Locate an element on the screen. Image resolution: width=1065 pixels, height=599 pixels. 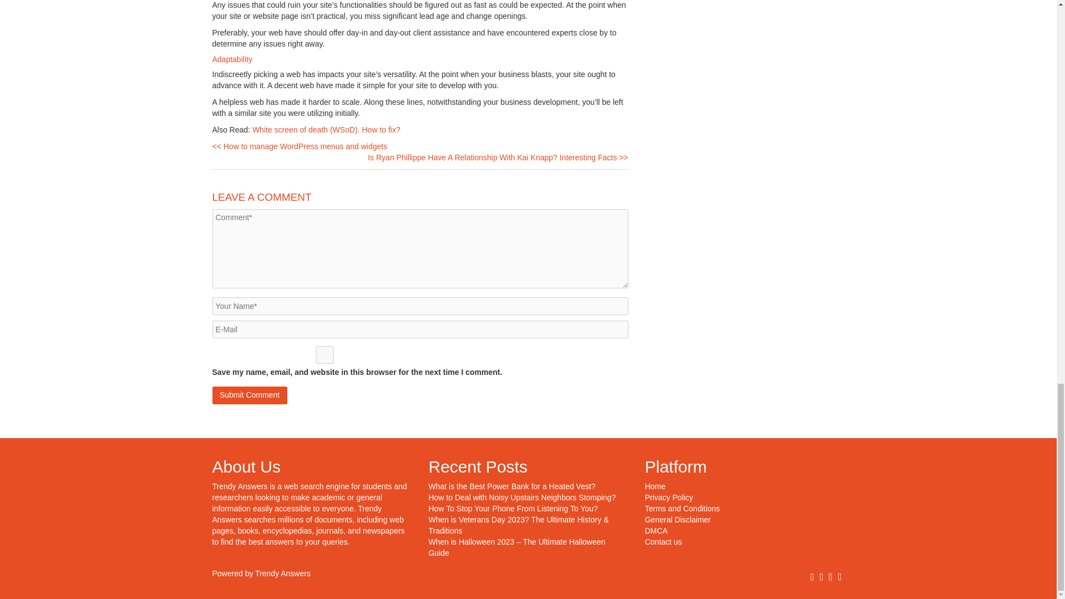
Trendy Answers is located at coordinates (240, 486).